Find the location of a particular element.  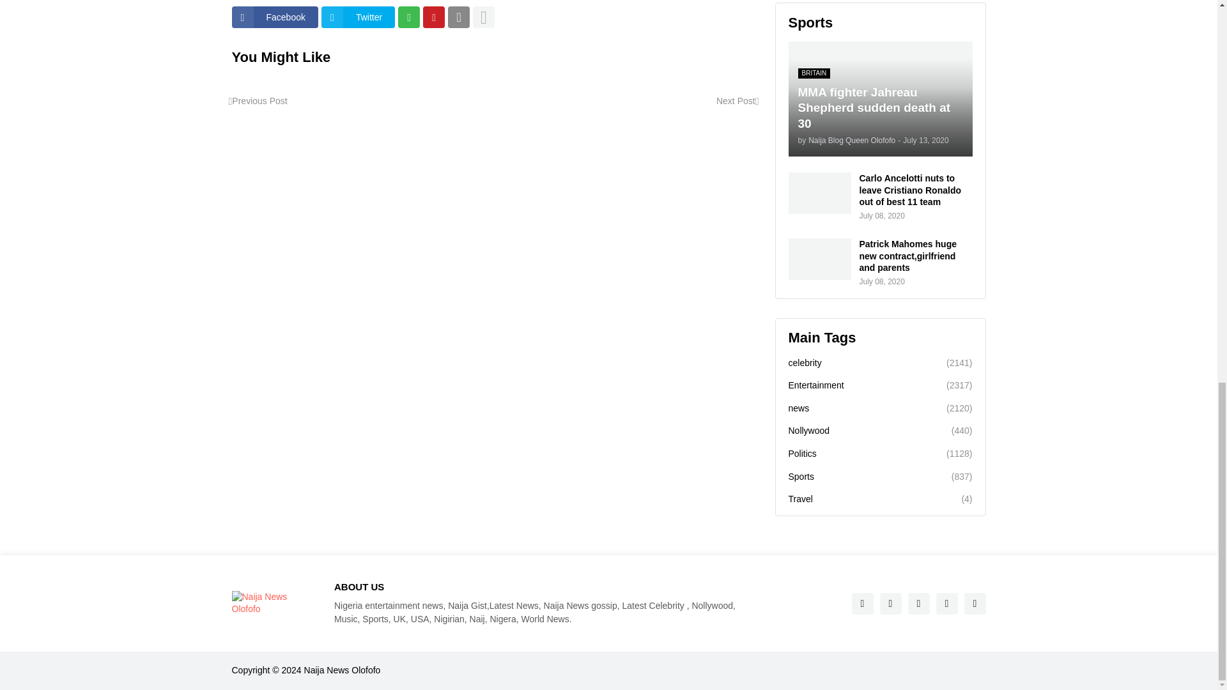

Twitter is located at coordinates (358, 17).